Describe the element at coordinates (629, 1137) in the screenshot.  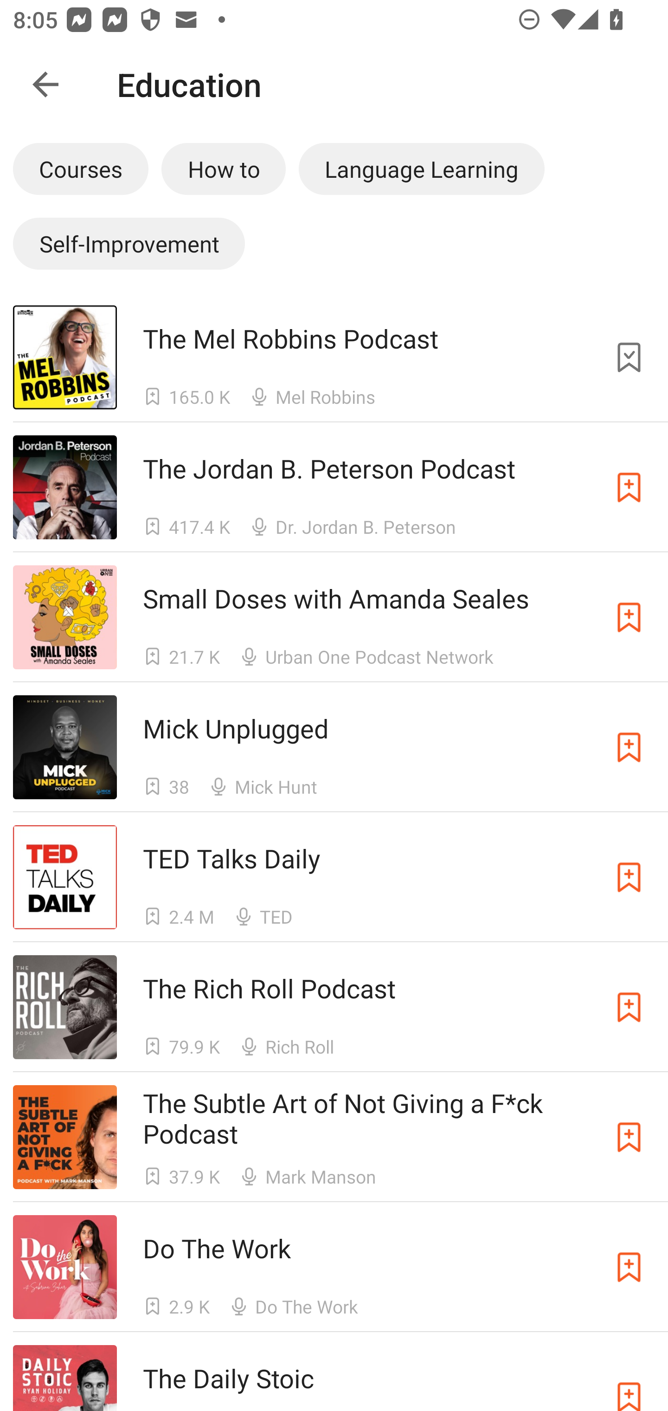
I see `Subscribe` at that location.